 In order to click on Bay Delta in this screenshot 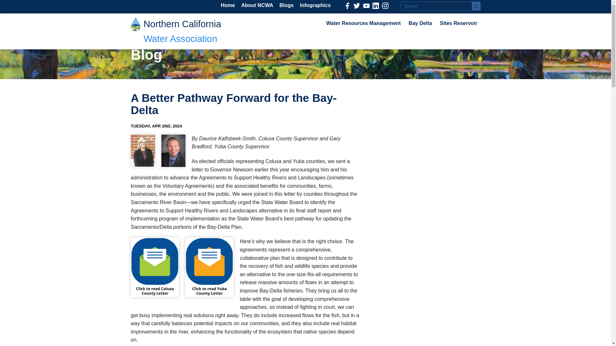, I will do `click(420, 23)`.